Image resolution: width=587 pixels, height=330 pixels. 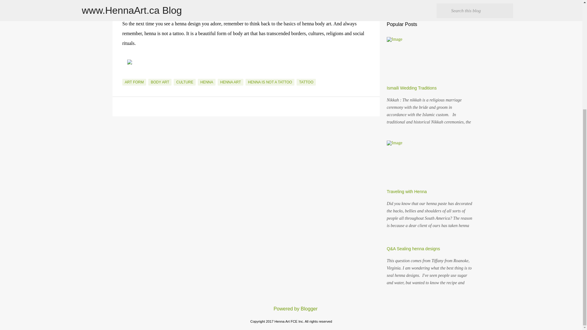 I want to click on Traveling with Henna, so click(x=407, y=191).